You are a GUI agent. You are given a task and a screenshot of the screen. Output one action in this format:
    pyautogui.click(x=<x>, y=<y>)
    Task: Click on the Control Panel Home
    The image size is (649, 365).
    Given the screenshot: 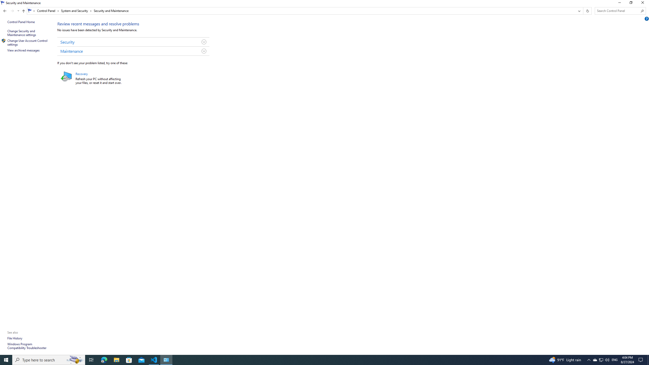 What is the action you would take?
    pyautogui.click(x=21, y=22)
    